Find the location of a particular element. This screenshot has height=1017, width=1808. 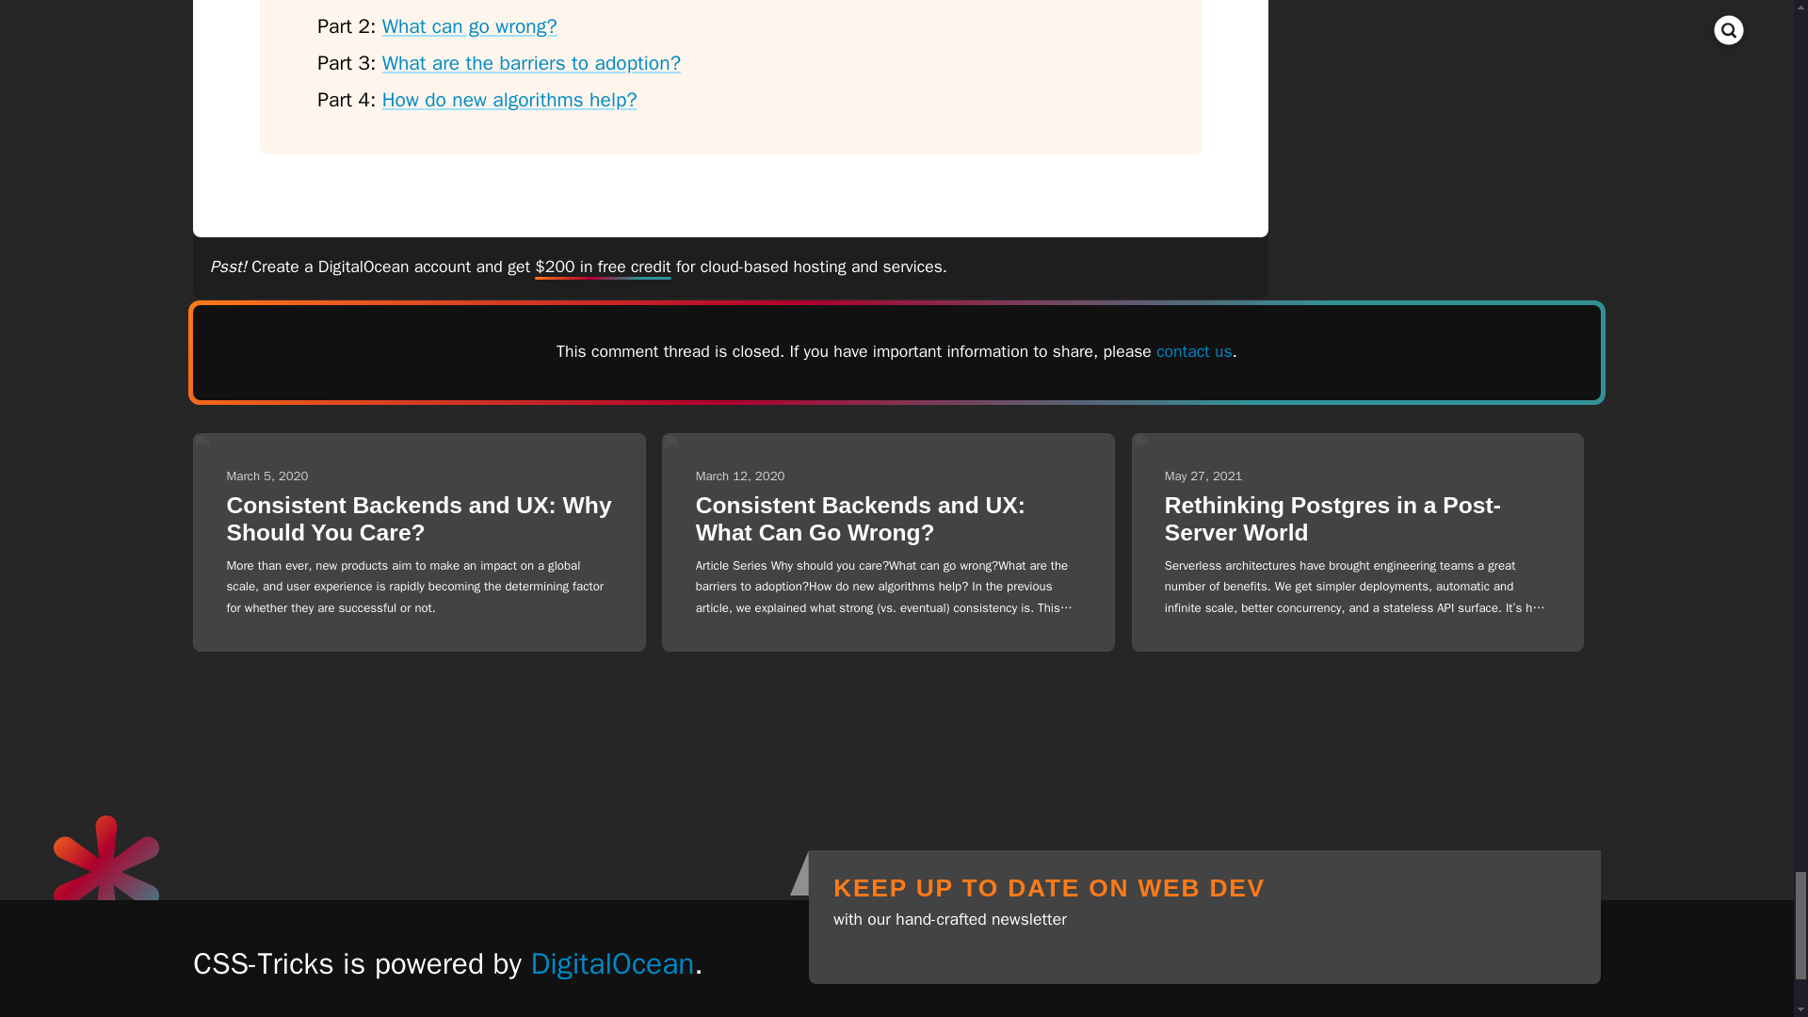

Consistent Backends and UX: What Can Go Wrong? is located at coordinates (861, 518).